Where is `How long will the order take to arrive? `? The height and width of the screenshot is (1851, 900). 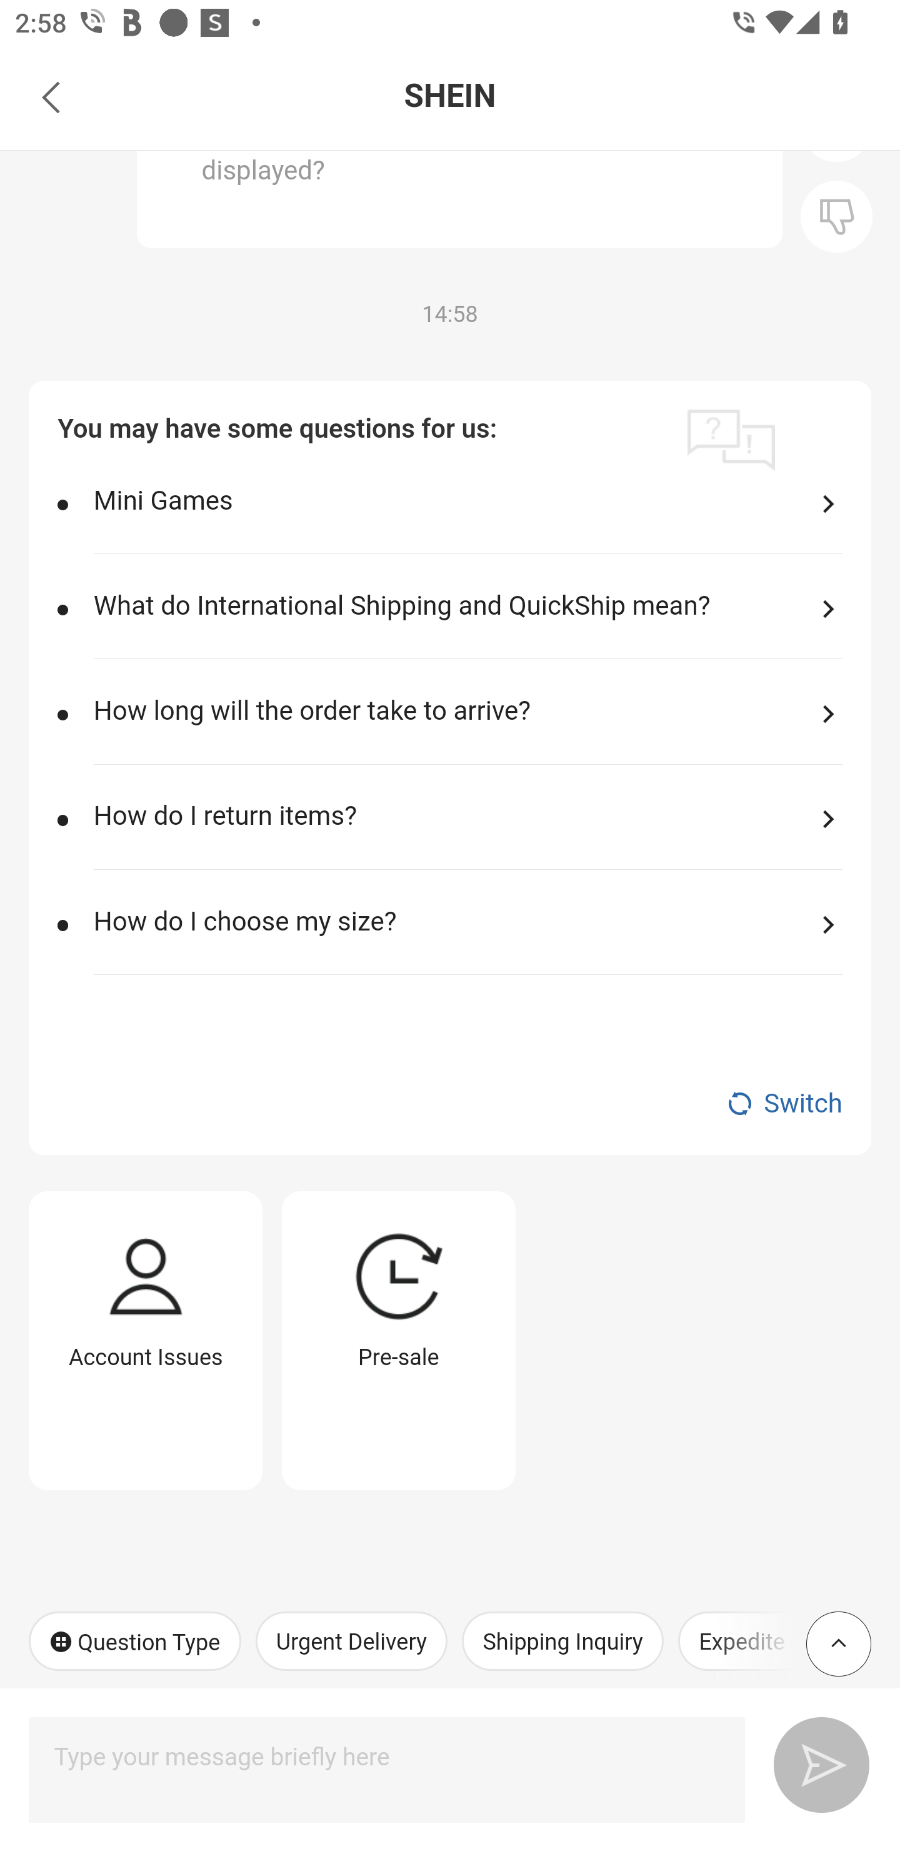 How long will the order take to arrive?  is located at coordinates (467, 728).